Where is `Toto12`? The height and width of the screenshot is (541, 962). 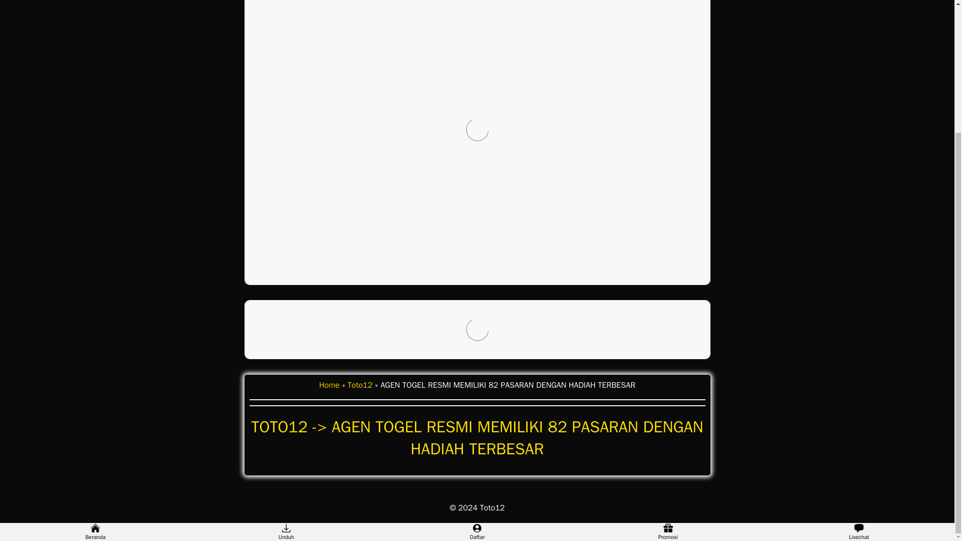 Toto12 is located at coordinates (360, 385).